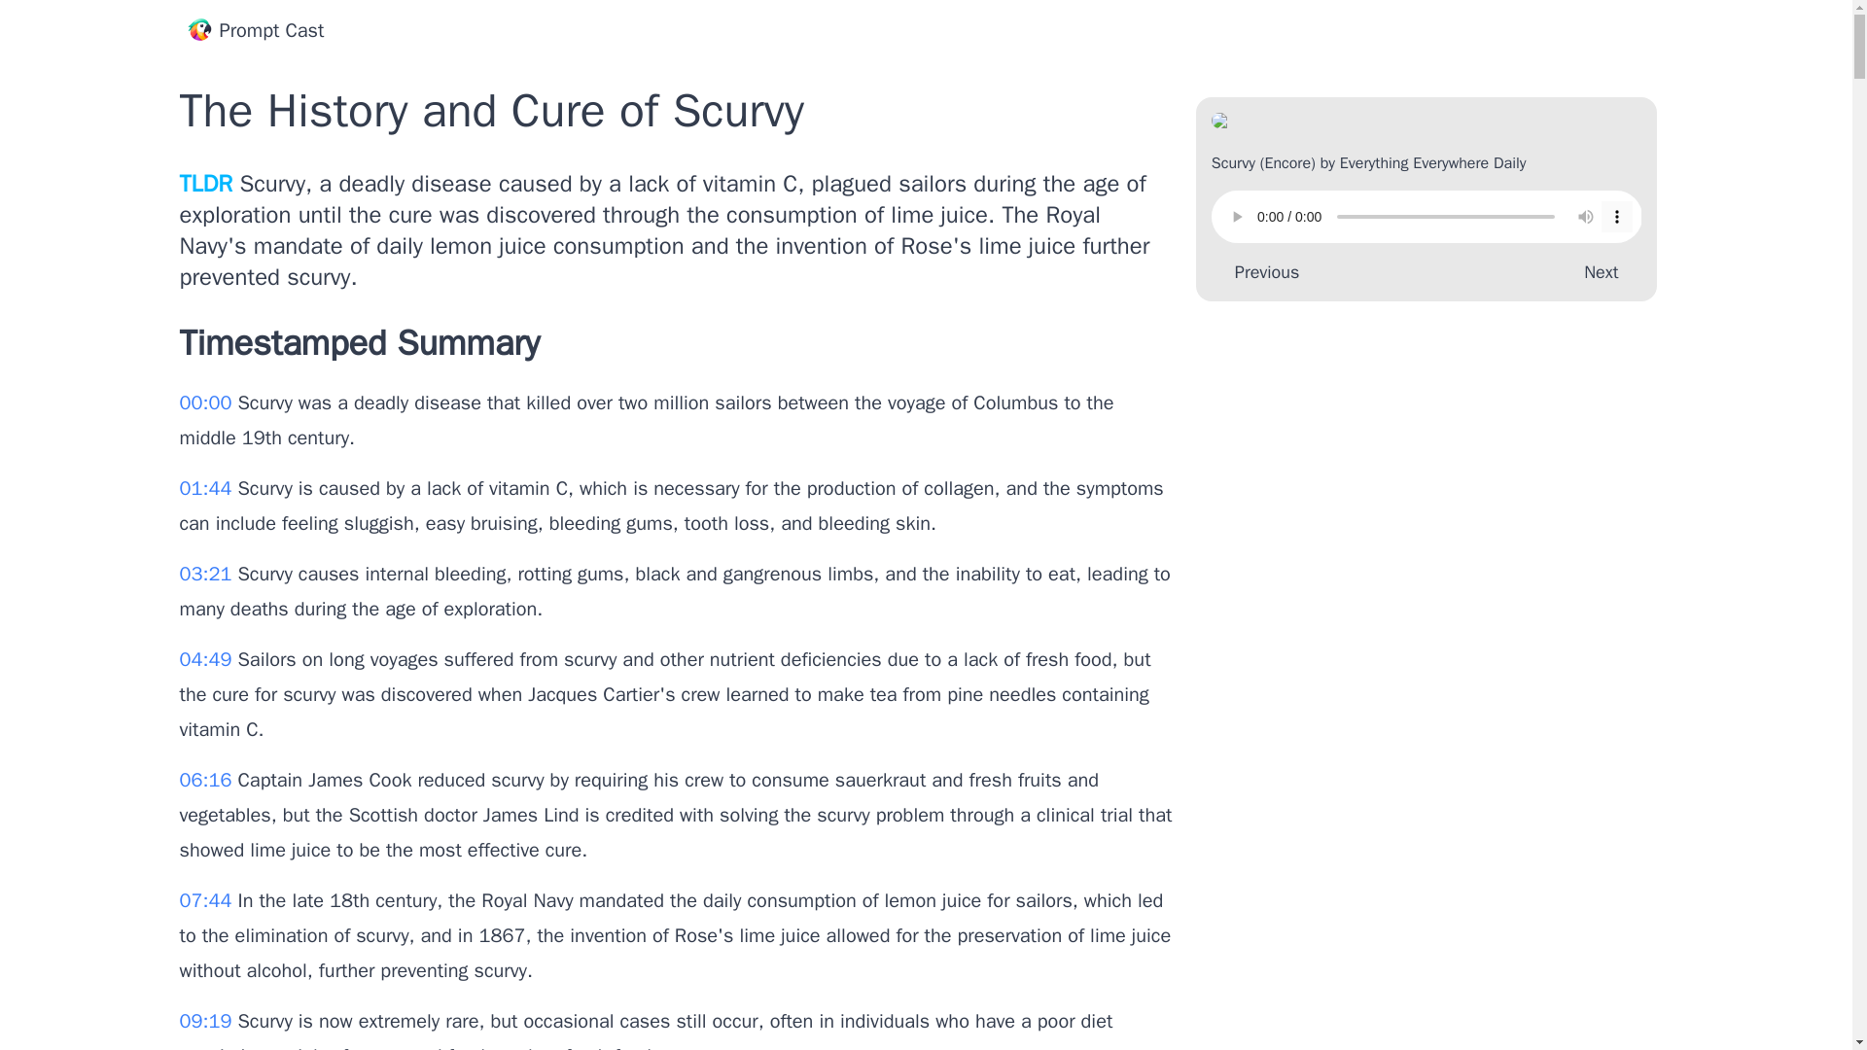 This screenshot has height=1050, width=1867. What do you see at coordinates (1262, 271) in the screenshot?
I see `Previous` at bounding box center [1262, 271].